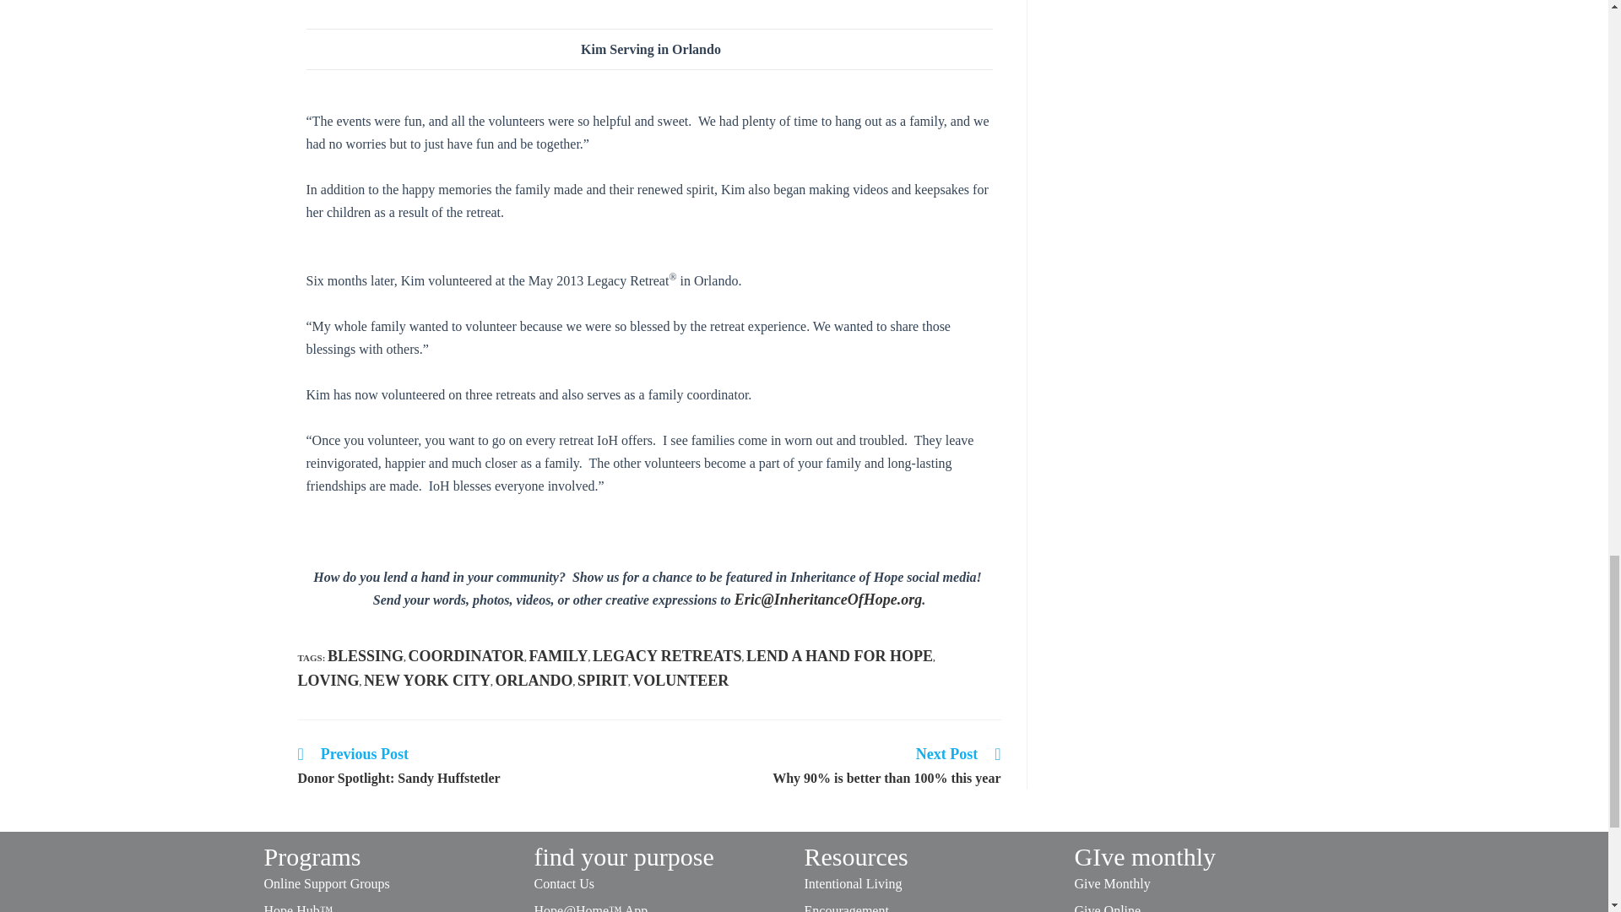  I want to click on Kim Serving in Orlando, so click(648, 10).